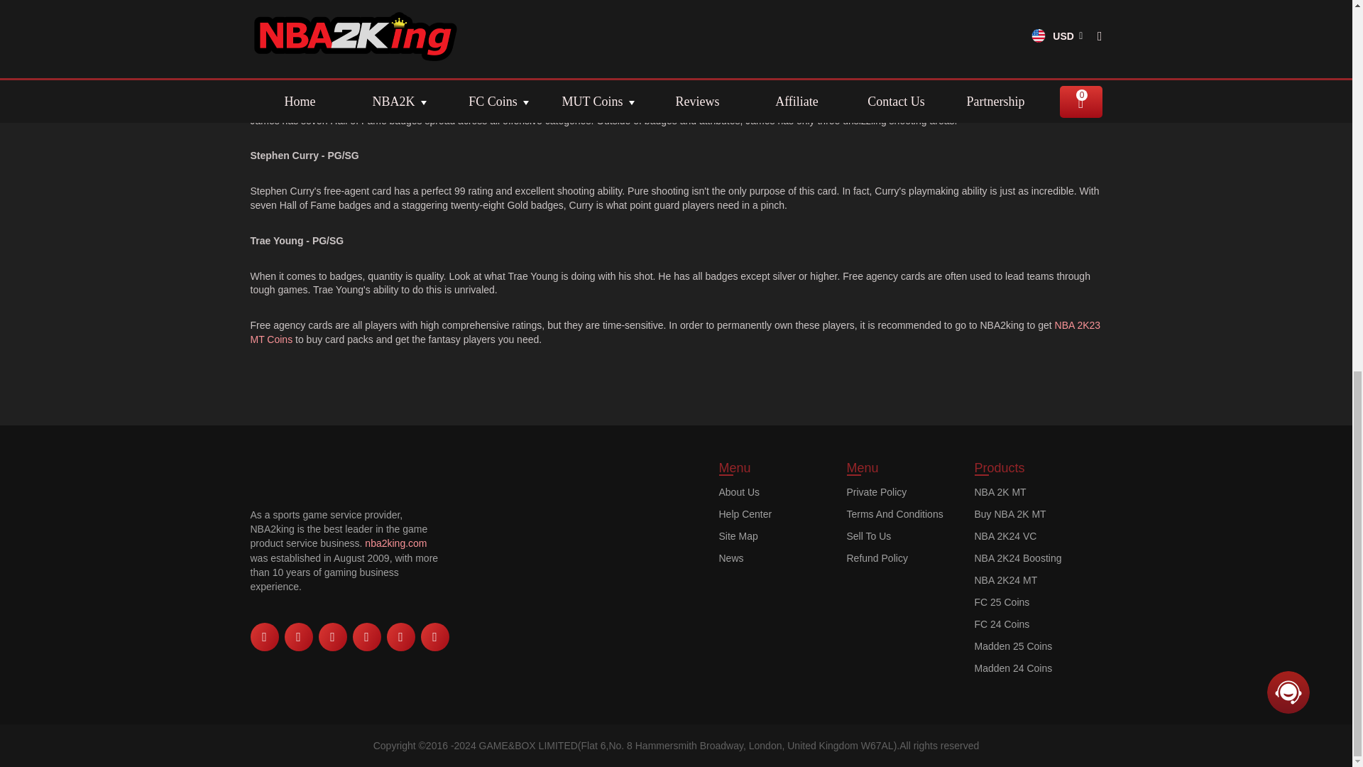  What do you see at coordinates (899, 491) in the screenshot?
I see `Private Policy` at bounding box center [899, 491].